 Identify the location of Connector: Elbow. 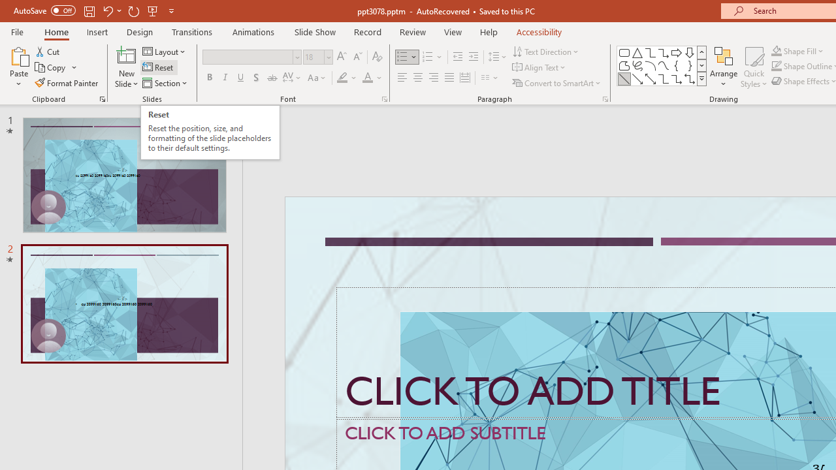
(664, 78).